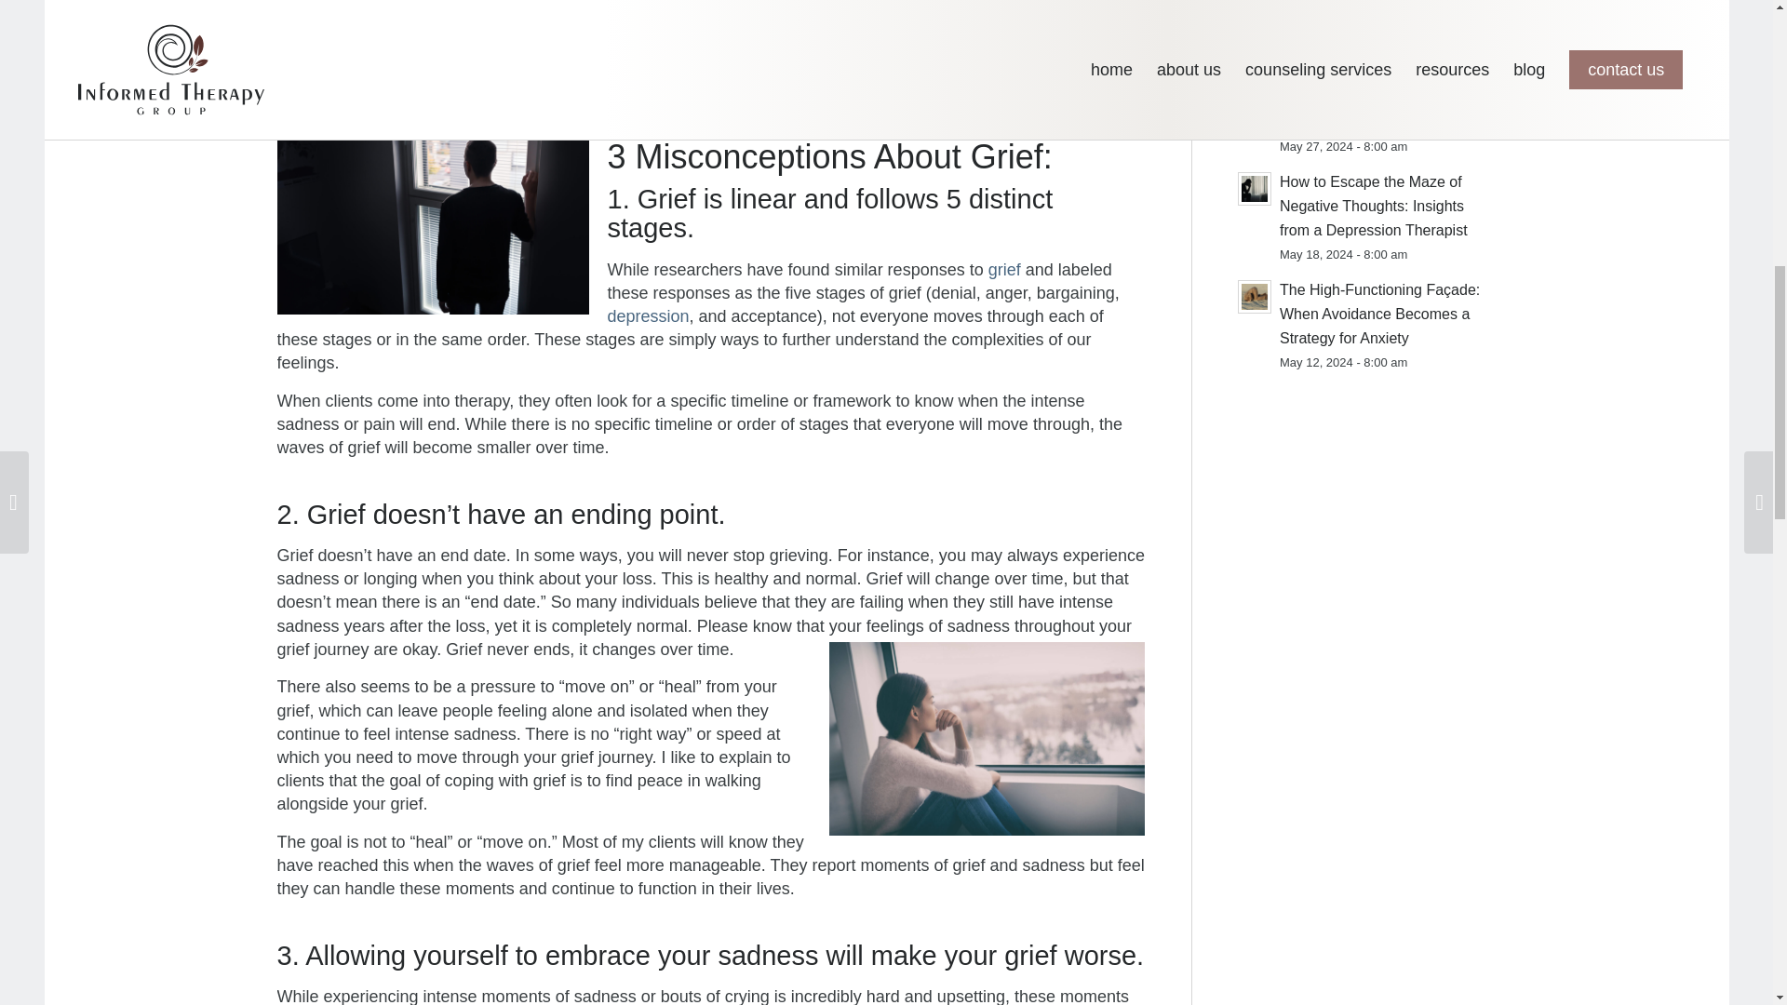  Describe the element at coordinates (767, 28) in the screenshot. I see `grief journeys can look very different for each person` at that location.